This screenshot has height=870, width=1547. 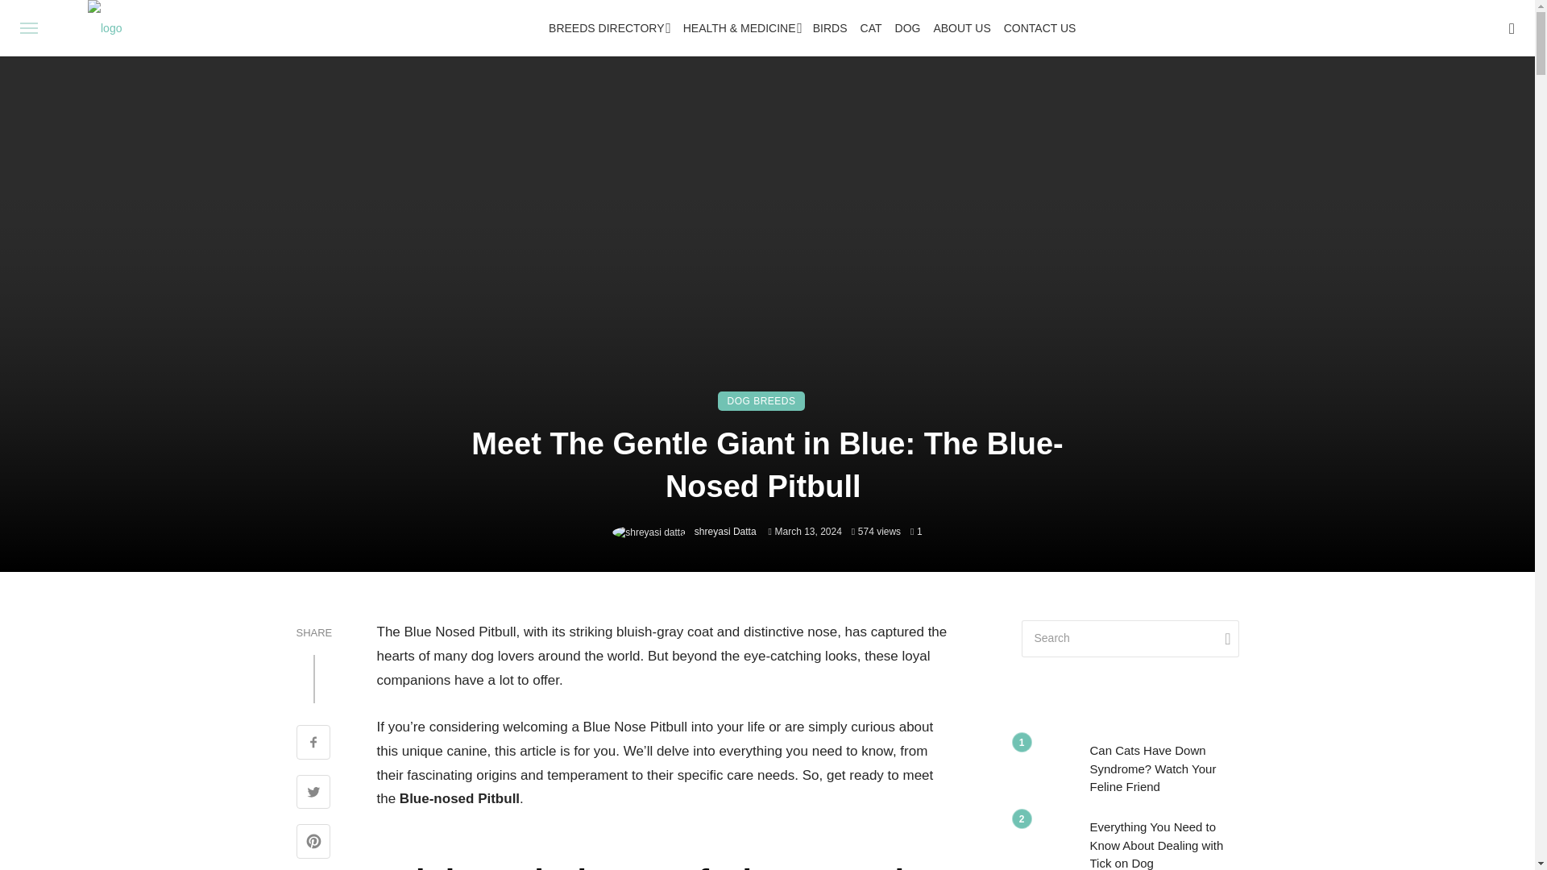 What do you see at coordinates (313, 843) in the screenshot?
I see `Share on Pinterest` at bounding box center [313, 843].